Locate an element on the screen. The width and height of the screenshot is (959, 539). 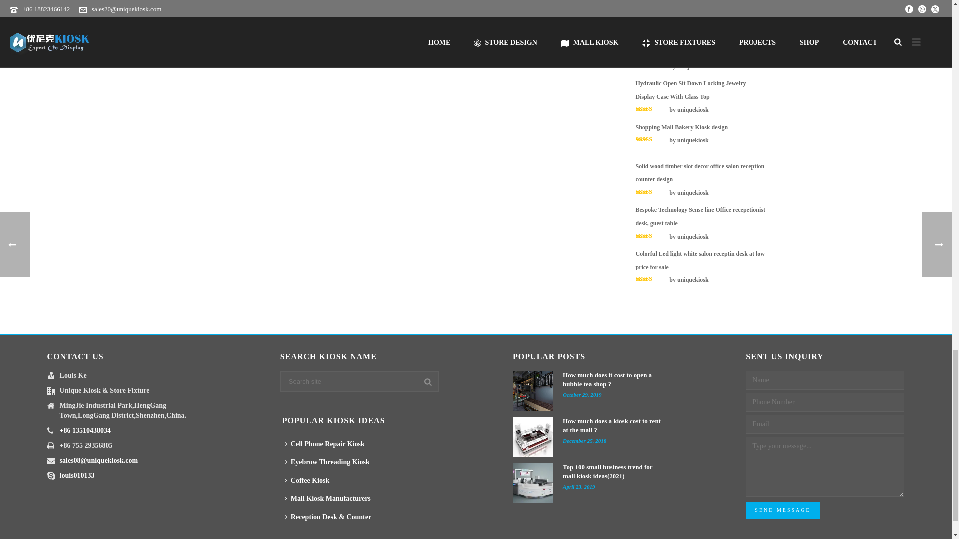
Rated 5 out of 5 is located at coordinates (651, 108).